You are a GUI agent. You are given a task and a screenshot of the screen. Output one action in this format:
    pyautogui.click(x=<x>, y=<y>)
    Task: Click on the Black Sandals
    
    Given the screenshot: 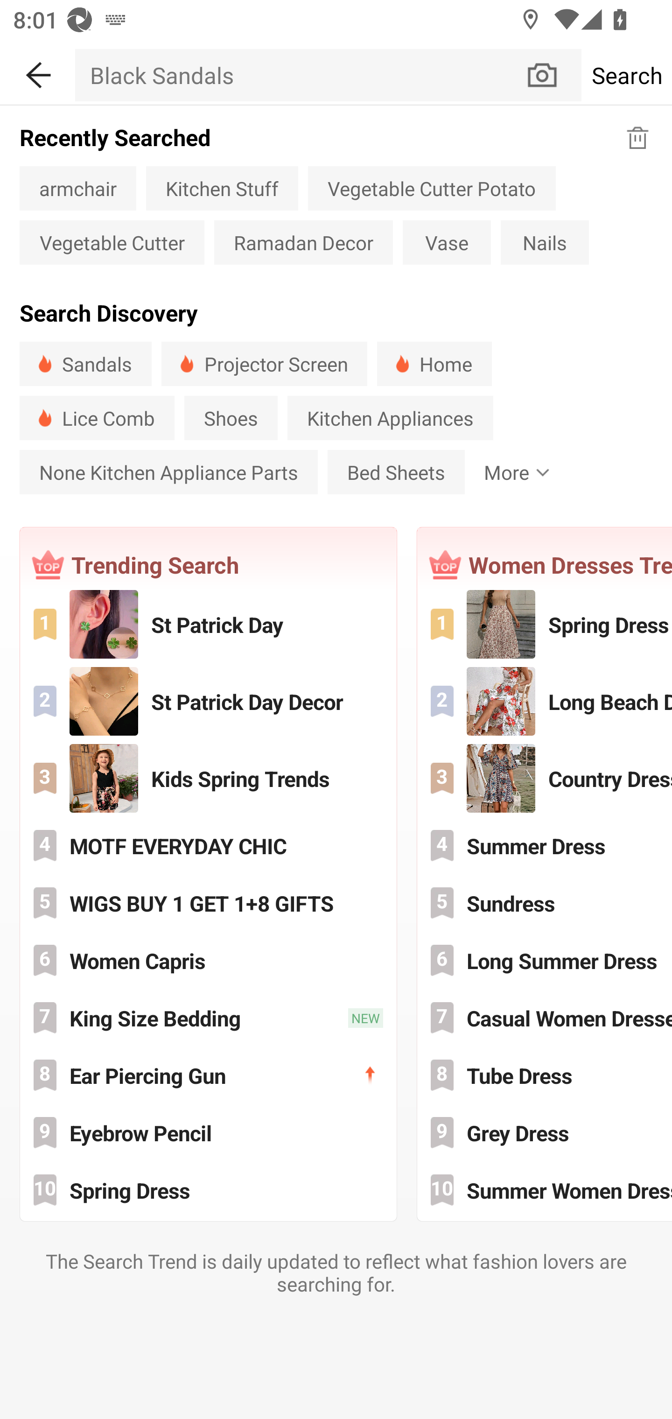 What is the action you would take?
    pyautogui.click(x=300, y=75)
    